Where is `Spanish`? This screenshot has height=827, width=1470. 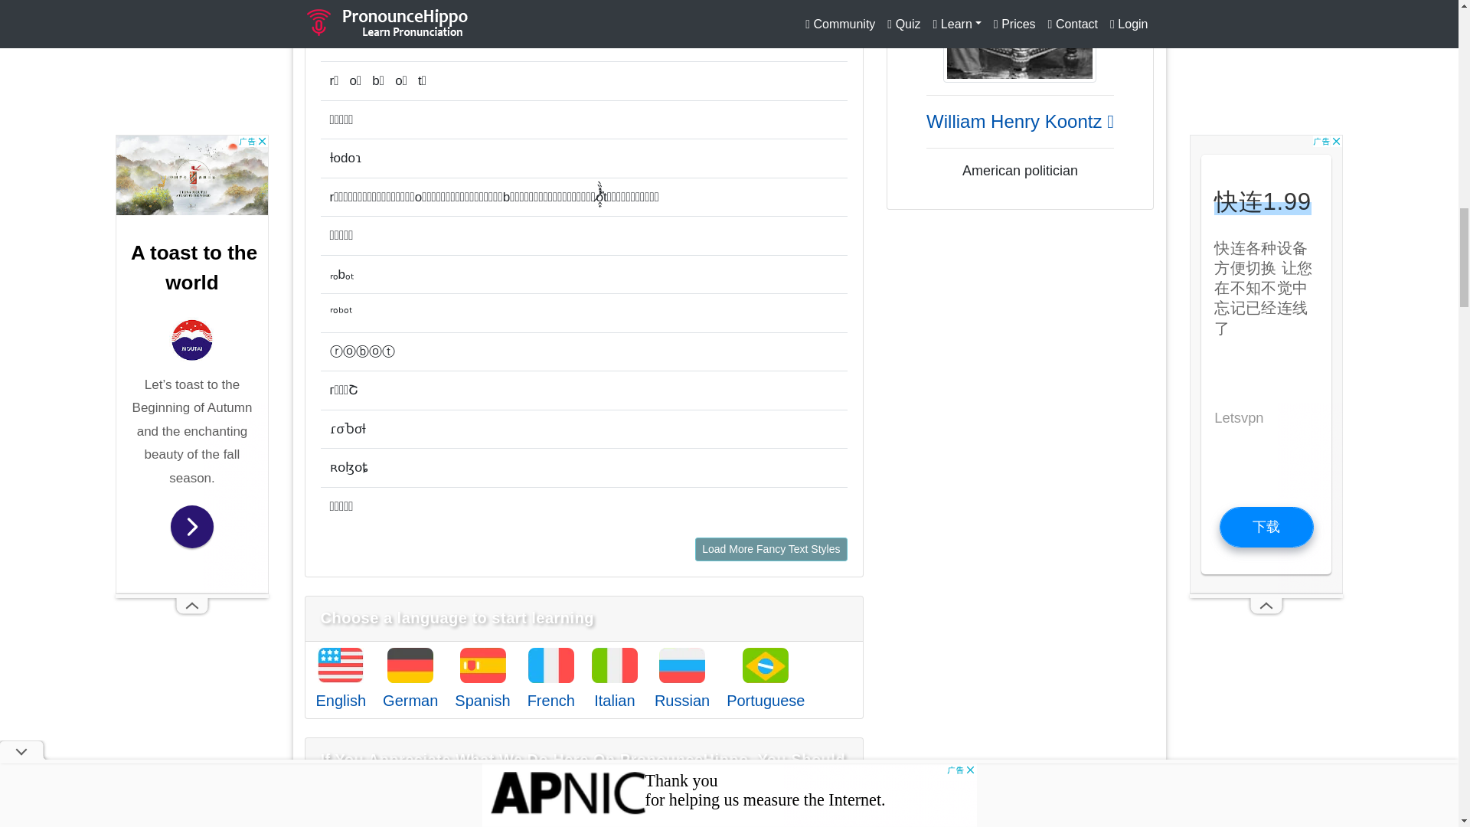 Spanish is located at coordinates (482, 700).